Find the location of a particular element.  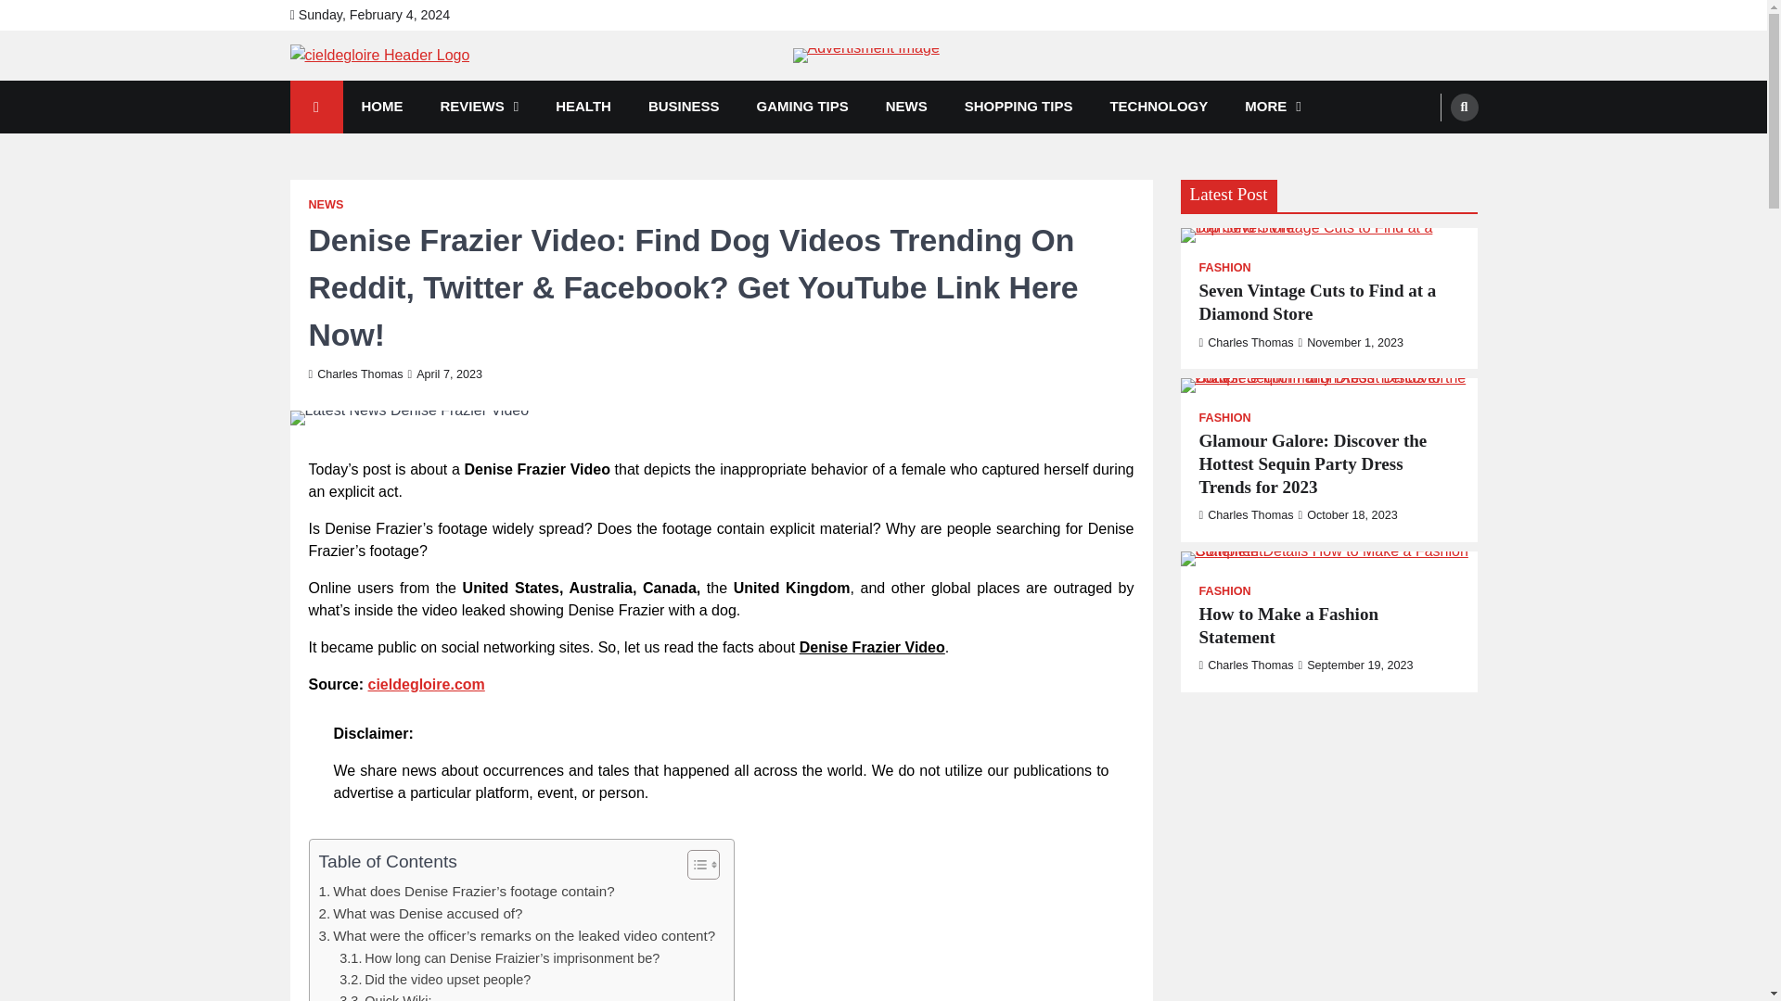

REVIEWS is located at coordinates (479, 107).